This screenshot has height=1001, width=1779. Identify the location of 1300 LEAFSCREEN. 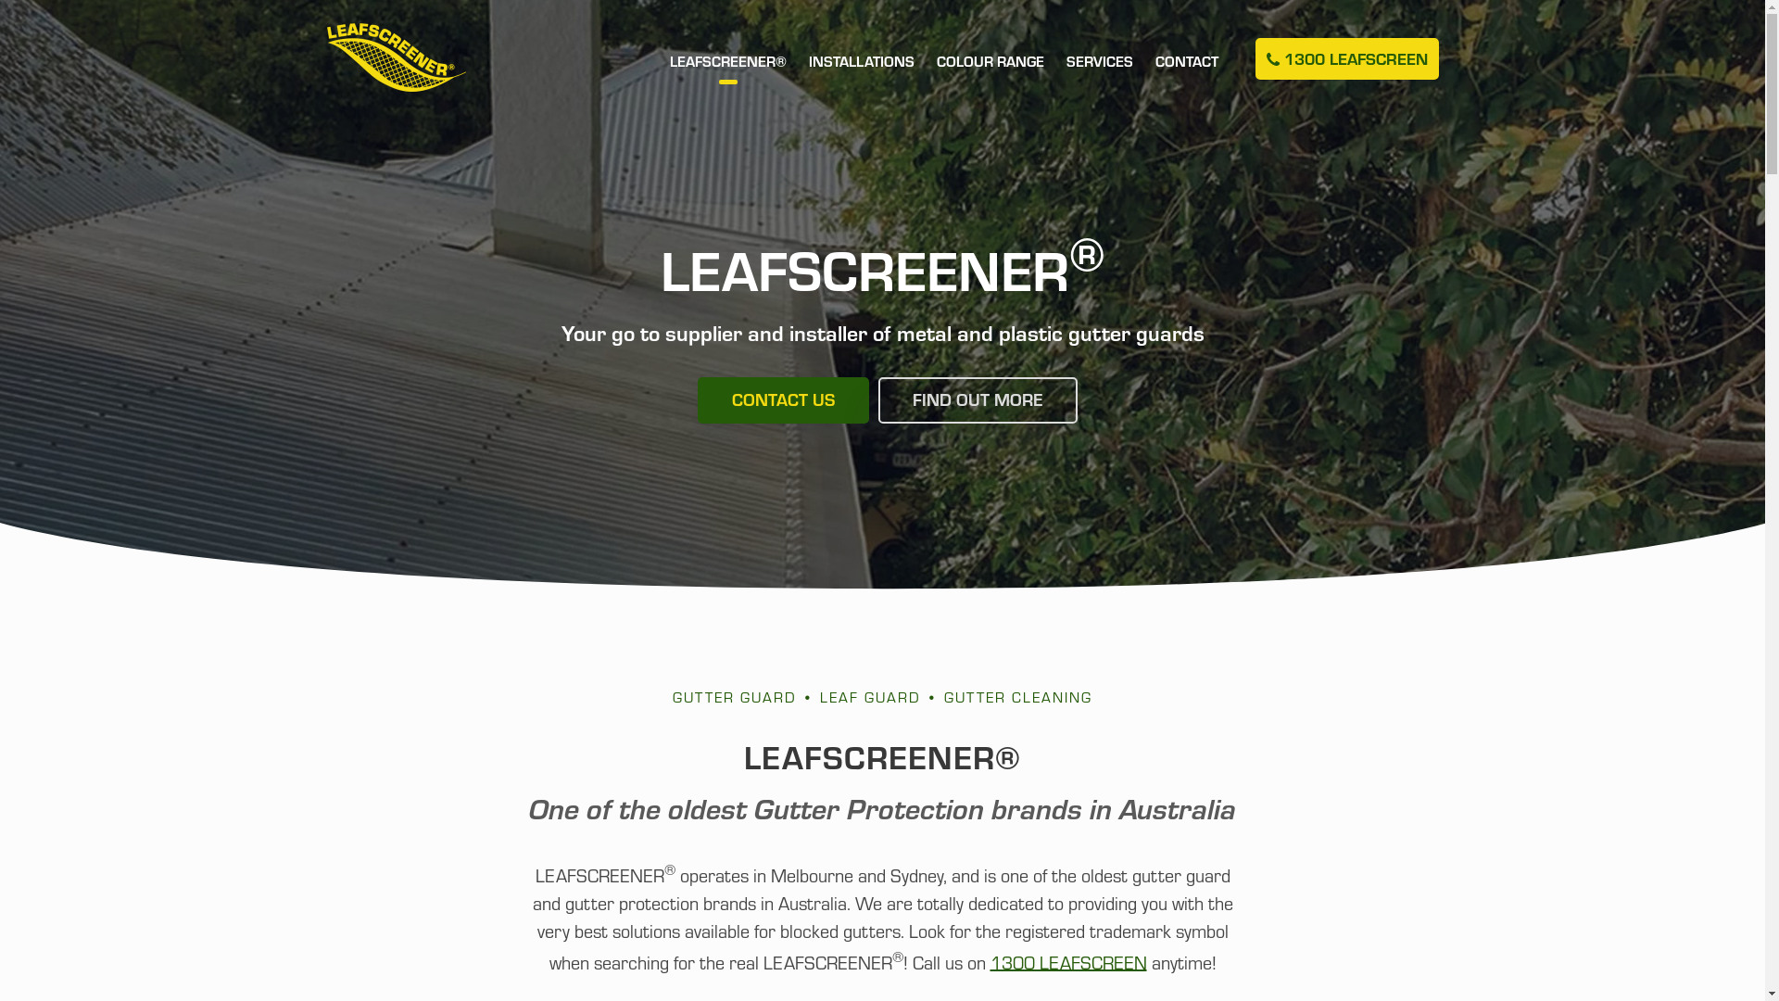
(1346, 59).